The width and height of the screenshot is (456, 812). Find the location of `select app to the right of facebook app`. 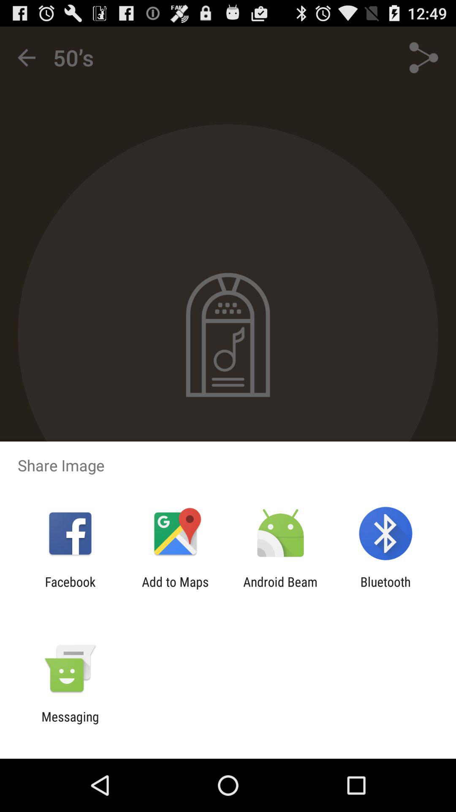

select app to the right of facebook app is located at coordinates (175, 589).